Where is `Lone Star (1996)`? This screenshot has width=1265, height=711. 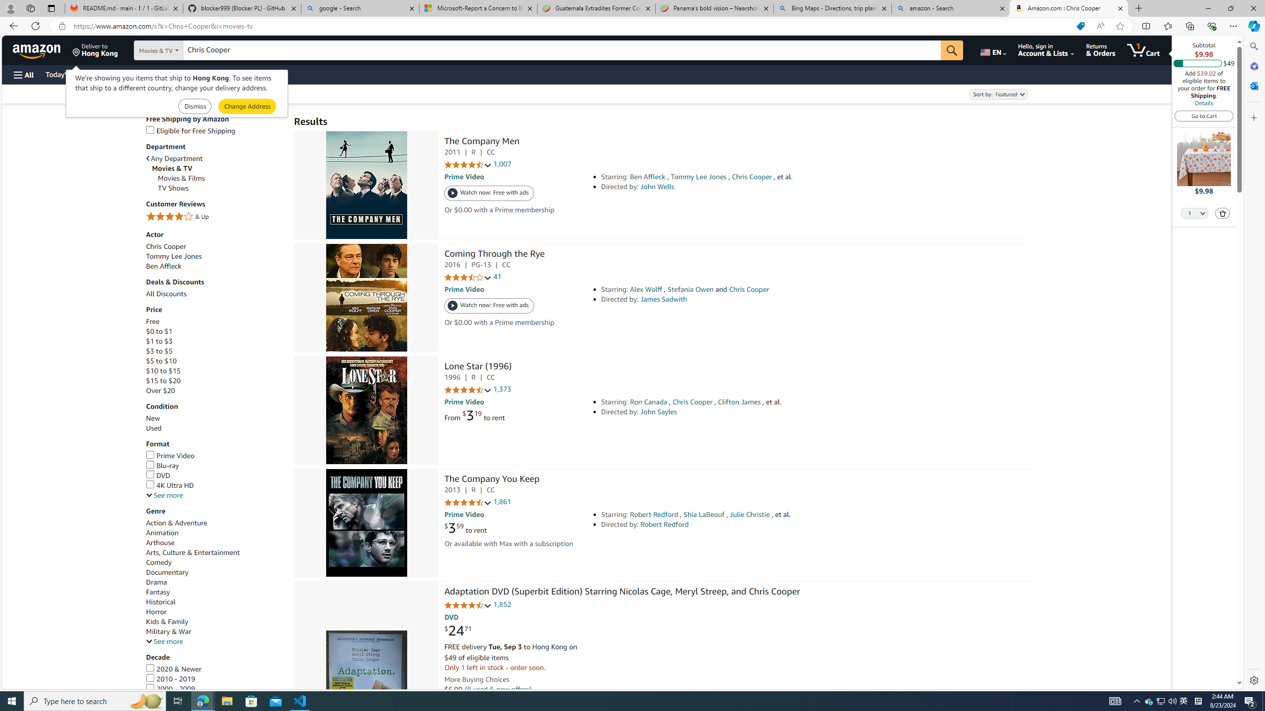
Lone Star (1996) is located at coordinates (366, 410).